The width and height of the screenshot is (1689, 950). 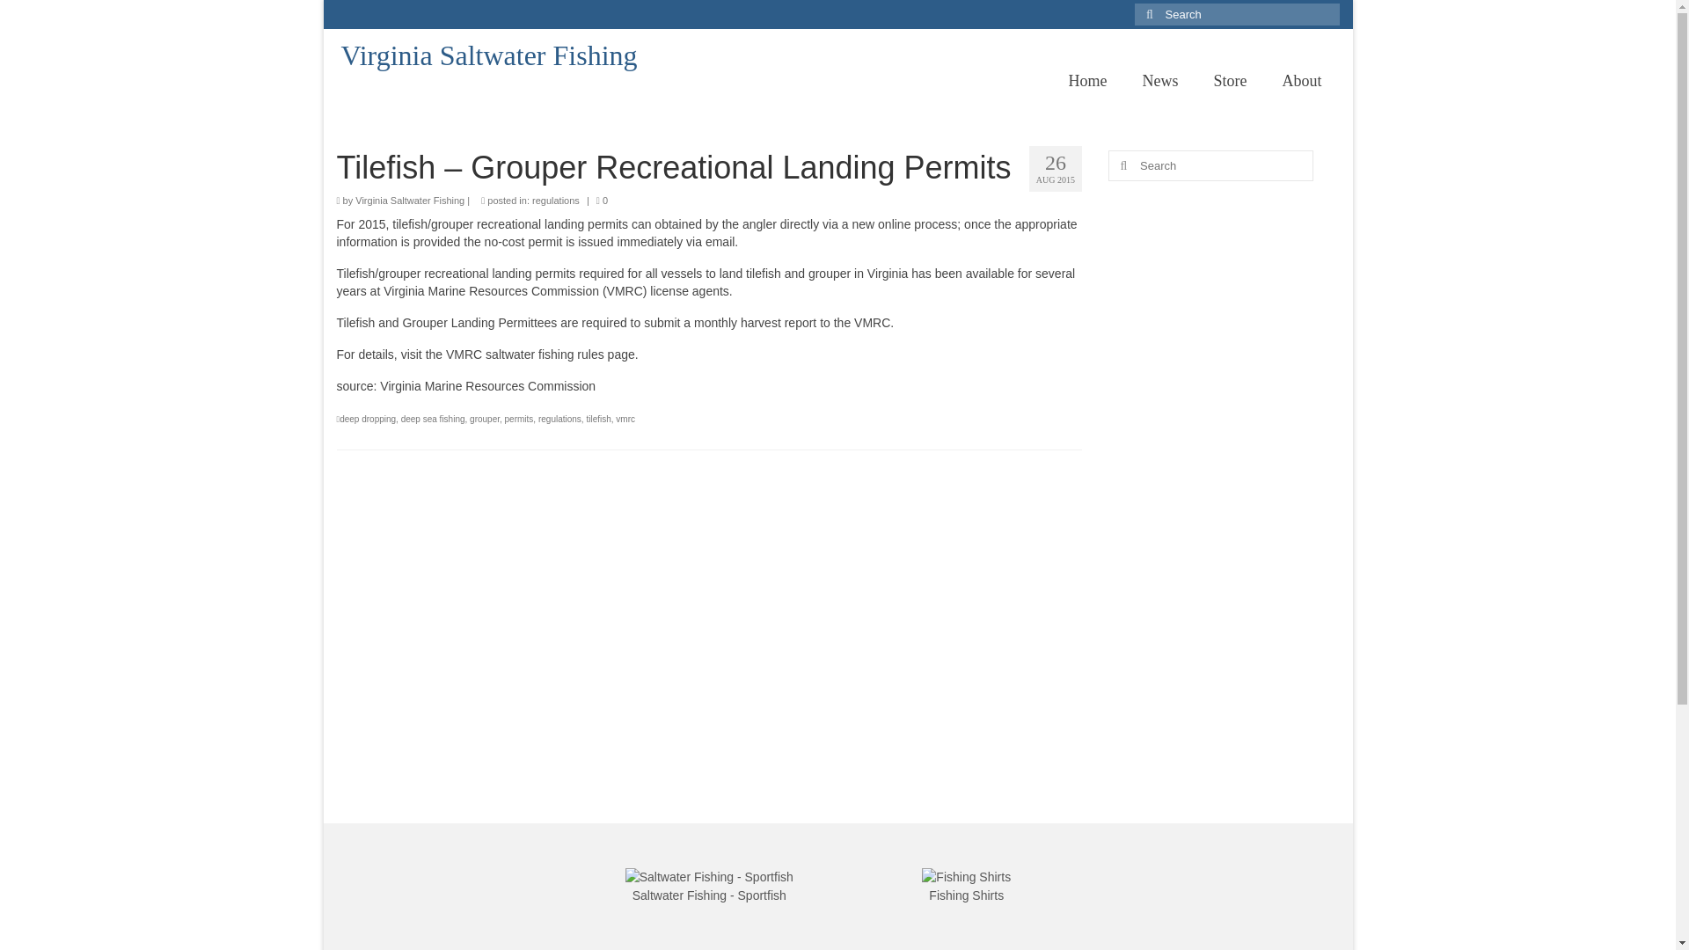 What do you see at coordinates (966, 895) in the screenshot?
I see `Fishing Shirts` at bounding box center [966, 895].